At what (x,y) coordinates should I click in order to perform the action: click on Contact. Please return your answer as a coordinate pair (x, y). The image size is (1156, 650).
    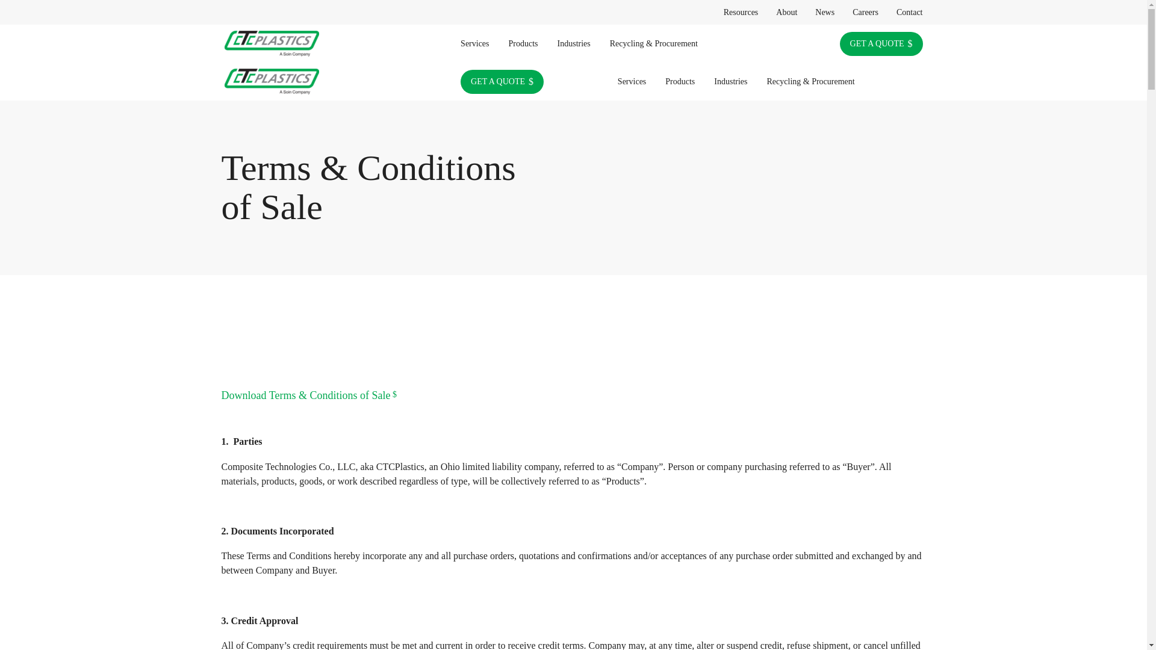
    Looking at the image, I should click on (909, 12).